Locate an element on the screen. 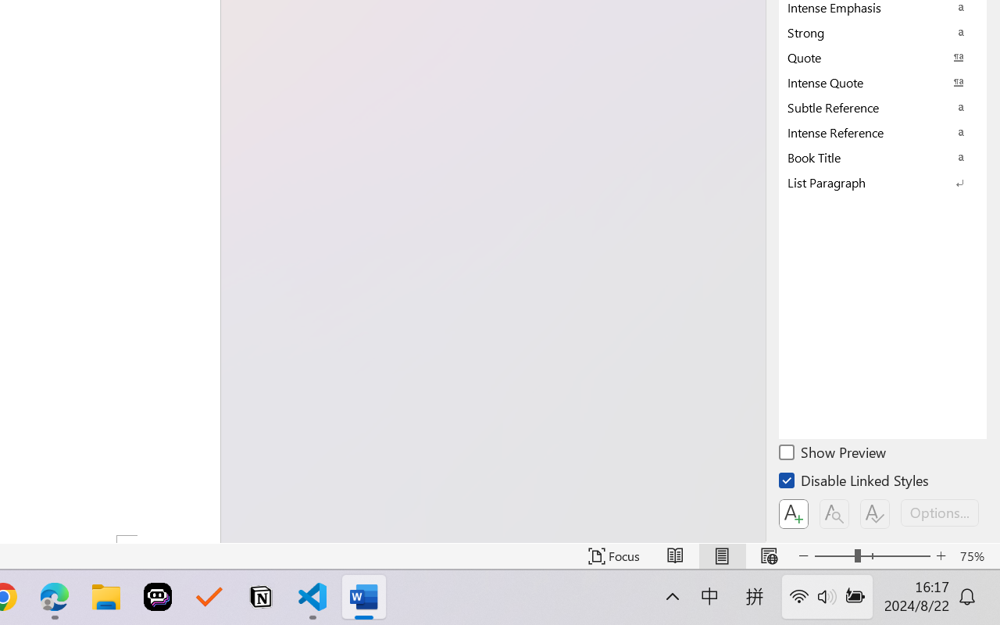 The image size is (1000, 625). Zoom 75% is located at coordinates (976, 556).